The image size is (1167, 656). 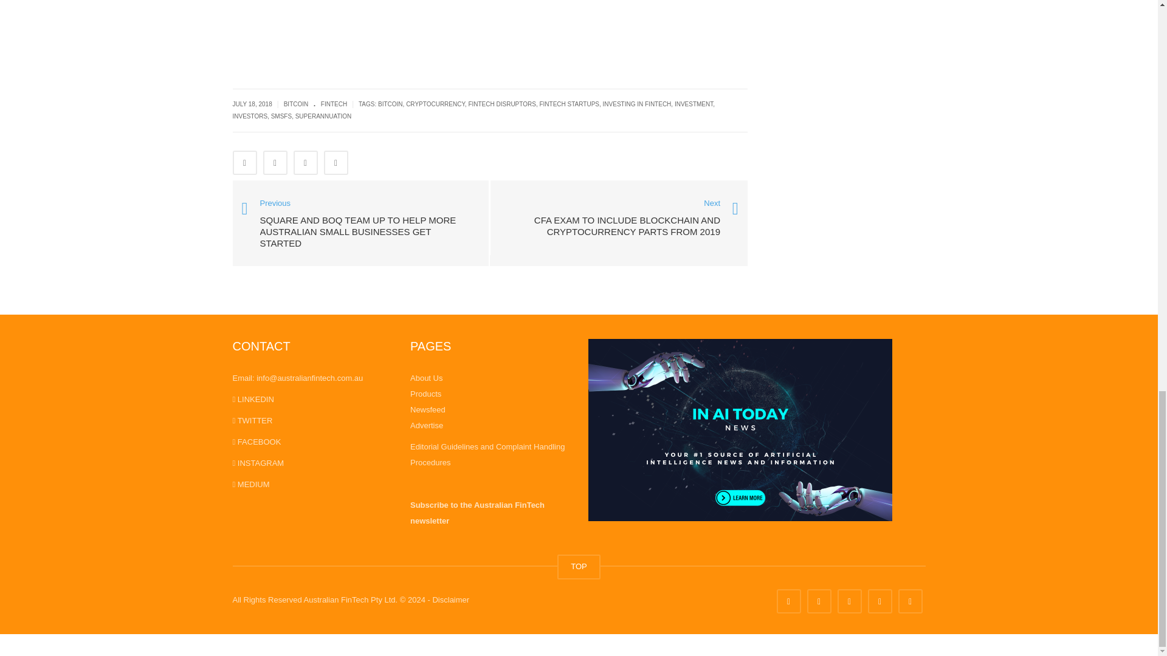 What do you see at coordinates (275, 163) in the screenshot?
I see `Share on Twitter` at bounding box center [275, 163].